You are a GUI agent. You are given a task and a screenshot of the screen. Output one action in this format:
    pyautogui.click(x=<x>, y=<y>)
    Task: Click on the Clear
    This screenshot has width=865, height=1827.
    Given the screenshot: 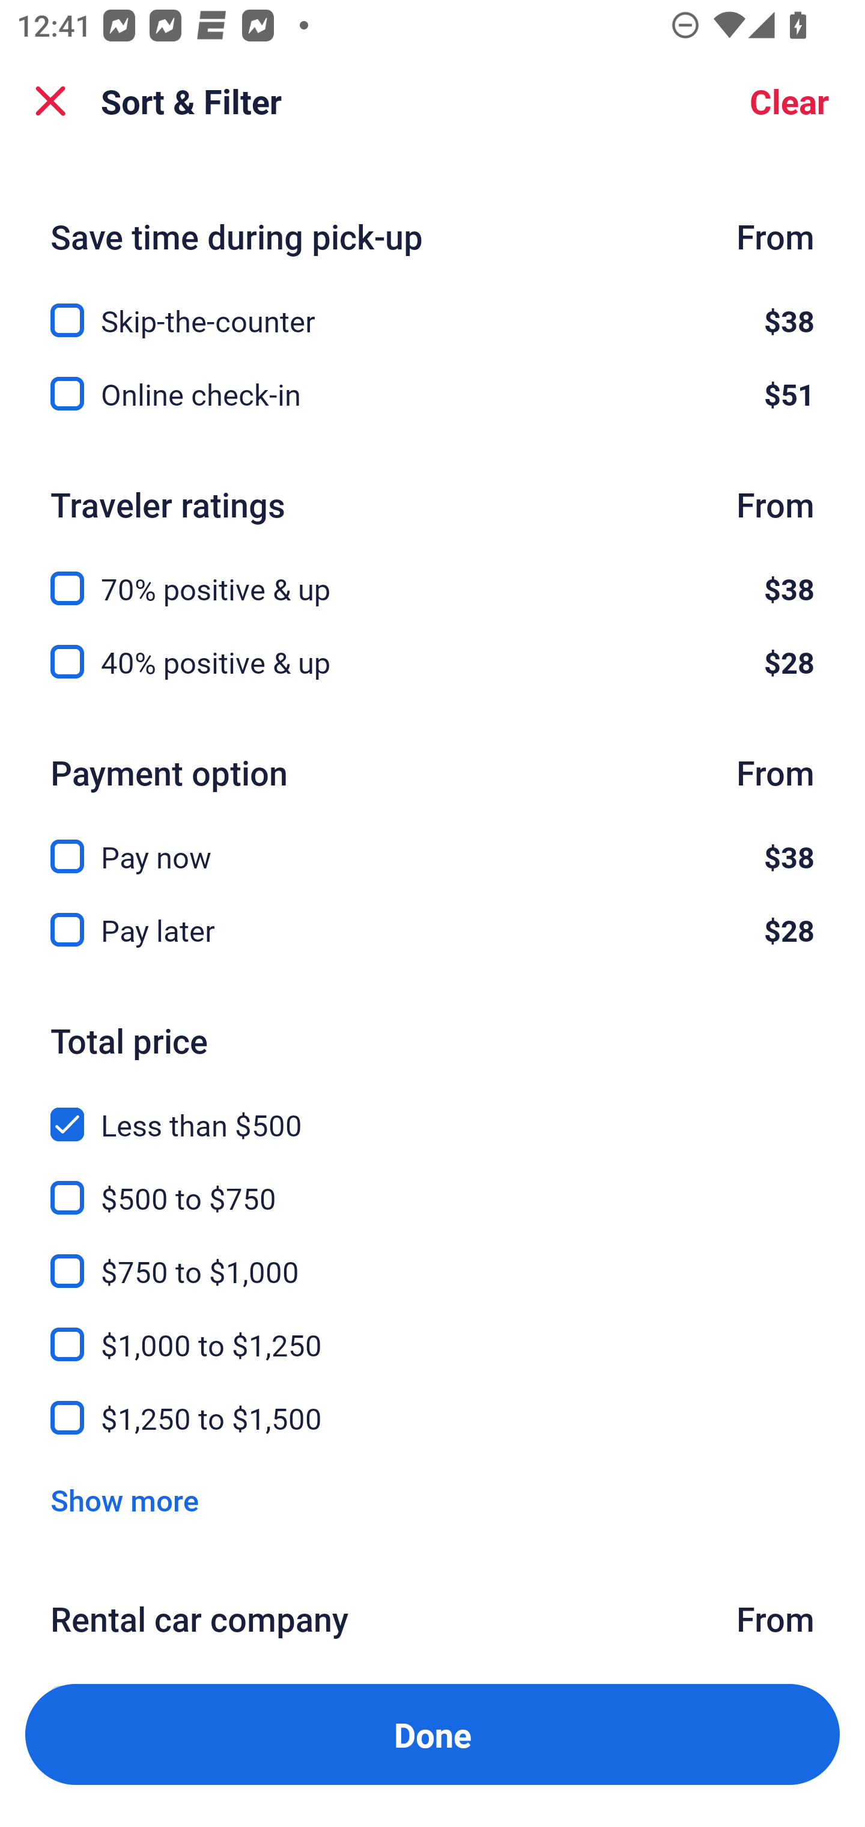 What is the action you would take?
    pyautogui.click(x=789, y=101)
    